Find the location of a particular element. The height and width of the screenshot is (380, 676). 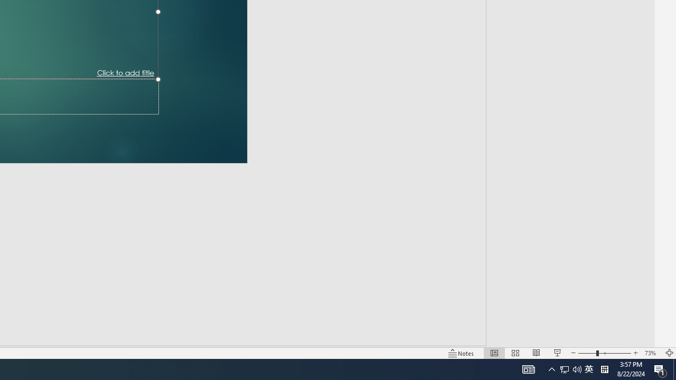

Zoom 75% is located at coordinates (660, 338).